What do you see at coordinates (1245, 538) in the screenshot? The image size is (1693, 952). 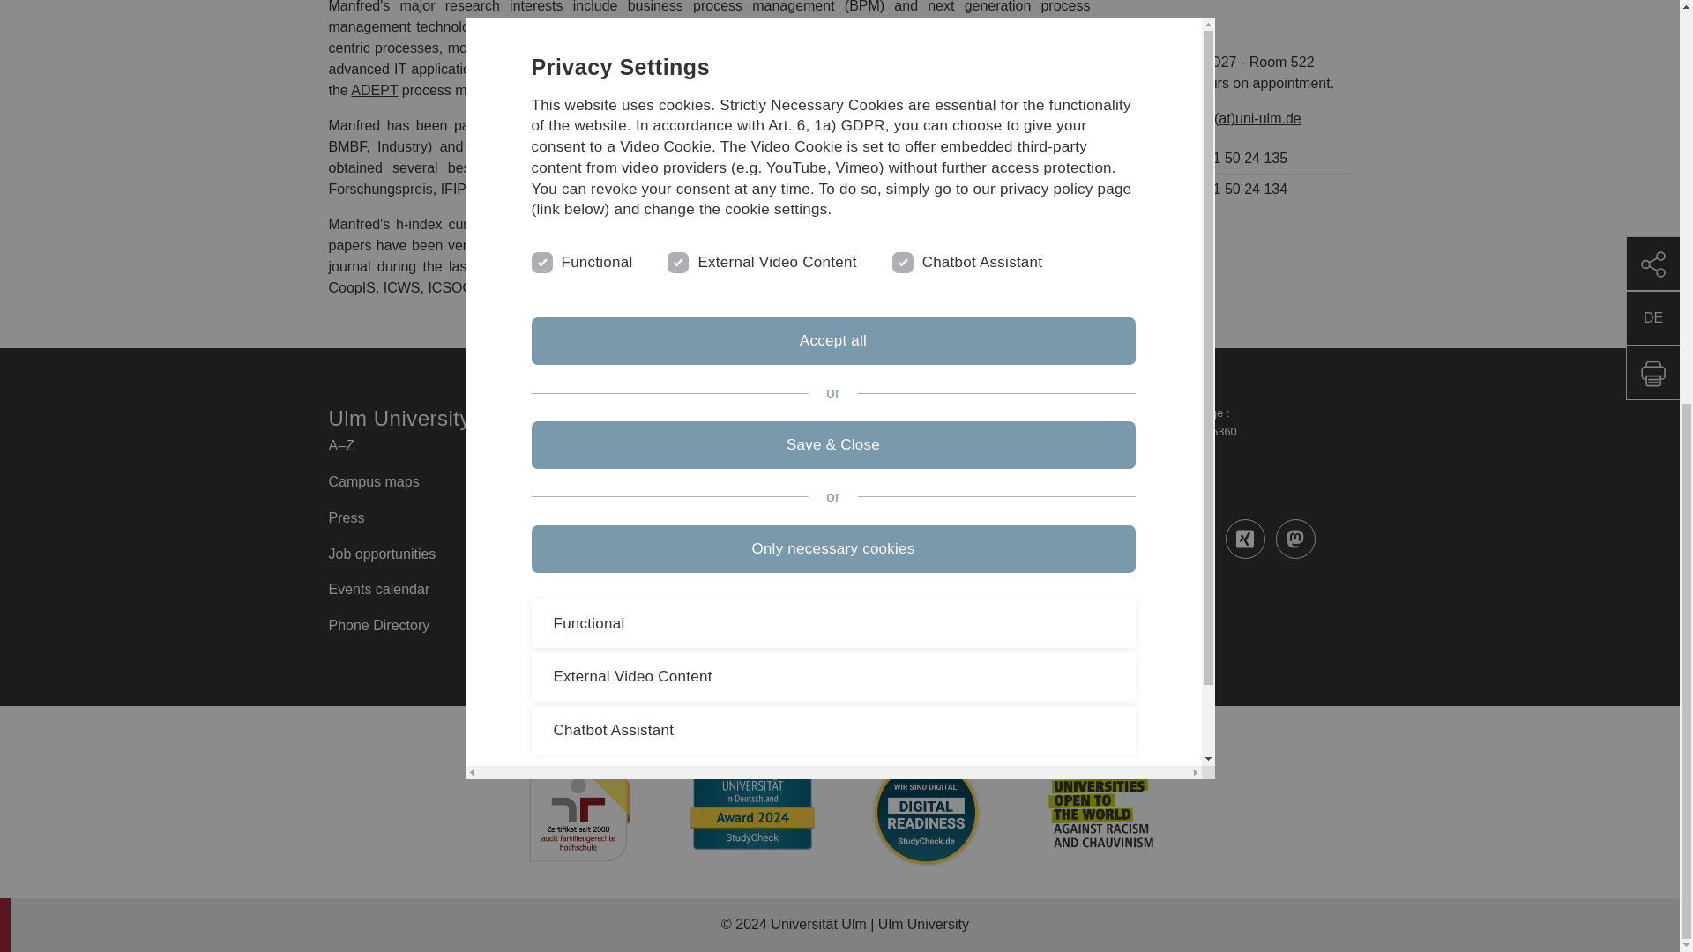 I see `xing` at bounding box center [1245, 538].